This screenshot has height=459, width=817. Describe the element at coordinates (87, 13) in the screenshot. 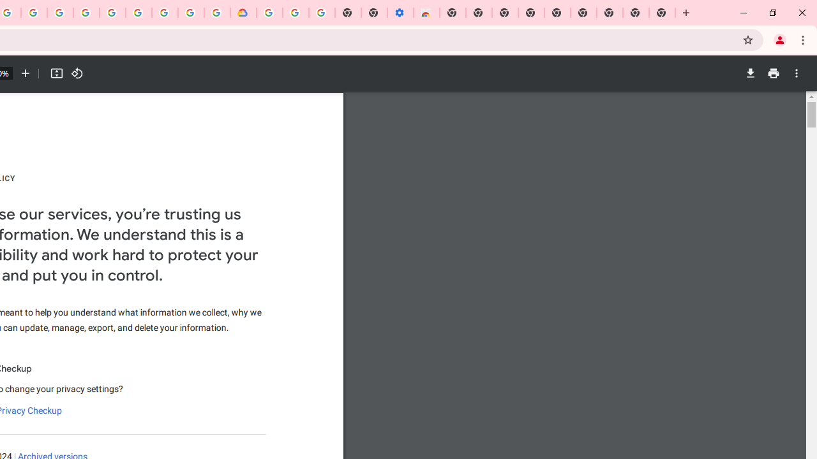

I see `Ad Settings` at that location.